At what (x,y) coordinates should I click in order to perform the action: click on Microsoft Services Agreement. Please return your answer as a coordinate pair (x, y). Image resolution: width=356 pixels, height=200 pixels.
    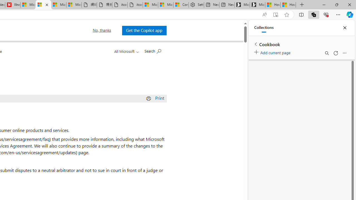
    Looking at the image, I should click on (43, 5).